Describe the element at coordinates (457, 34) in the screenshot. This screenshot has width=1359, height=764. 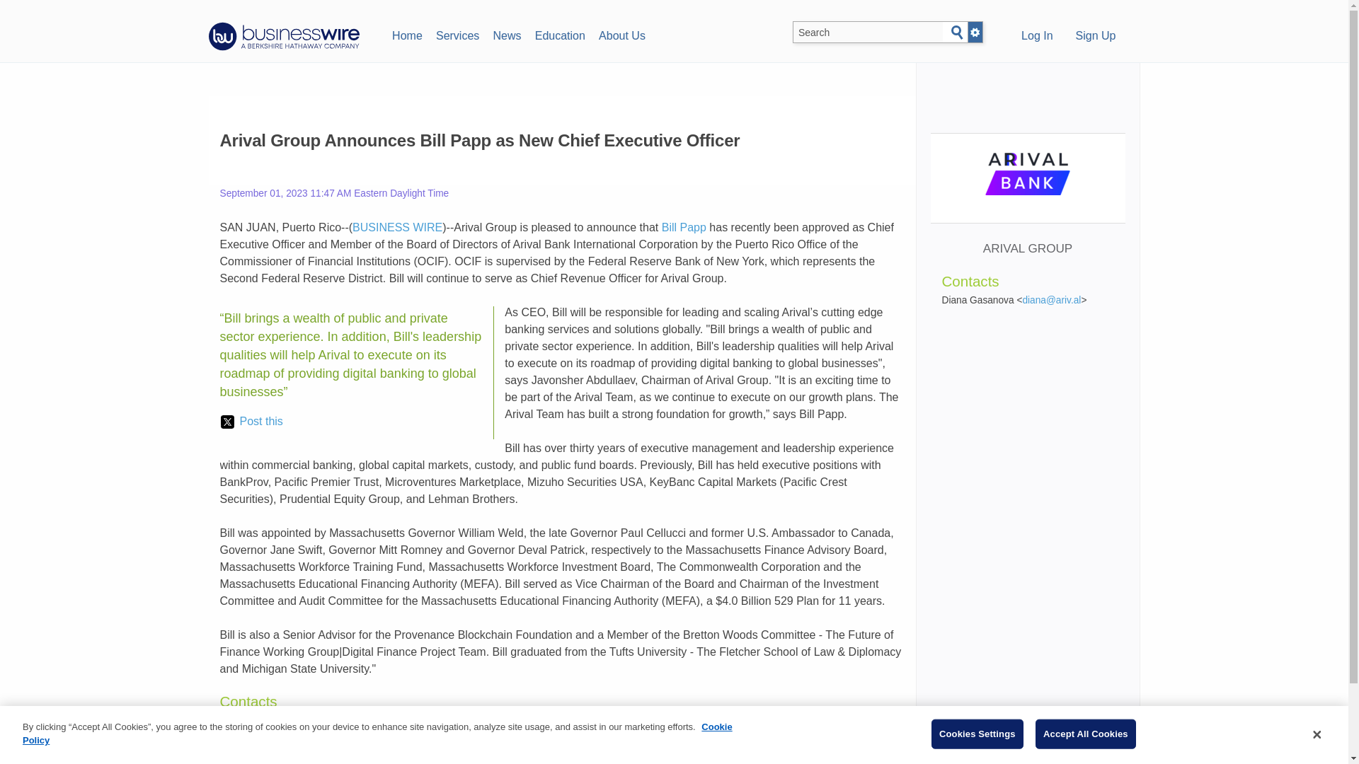
I see `Services` at that location.